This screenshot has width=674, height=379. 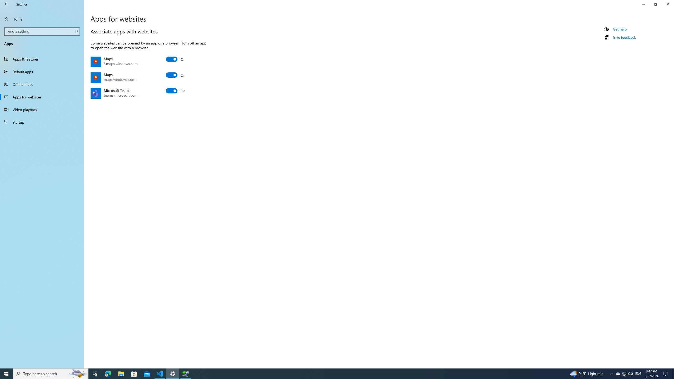 What do you see at coordinates (42, 72) in the screenshot?
I see `Default apps` at bounding box center [42, 72].